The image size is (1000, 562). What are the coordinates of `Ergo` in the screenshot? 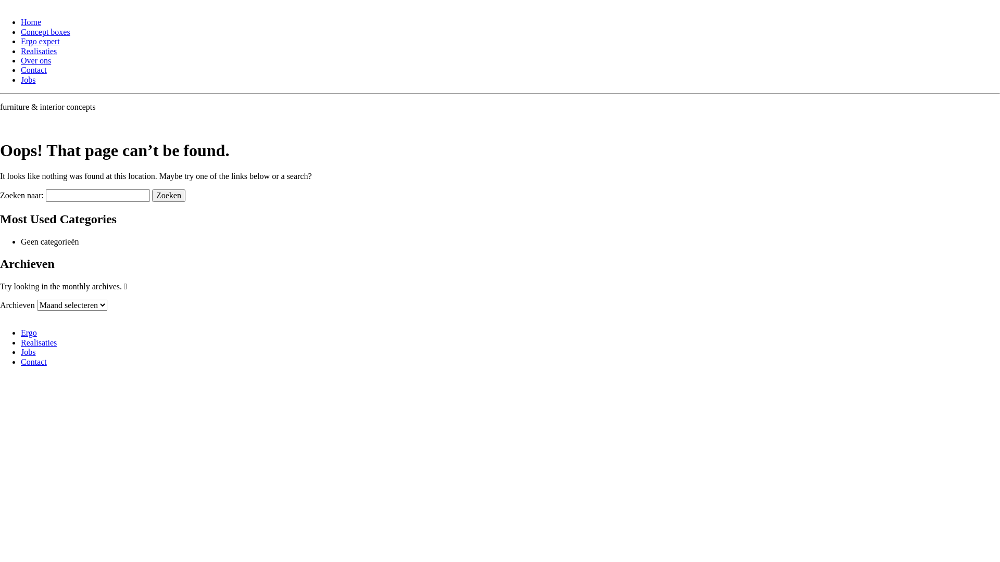 It's located at (29, 333).